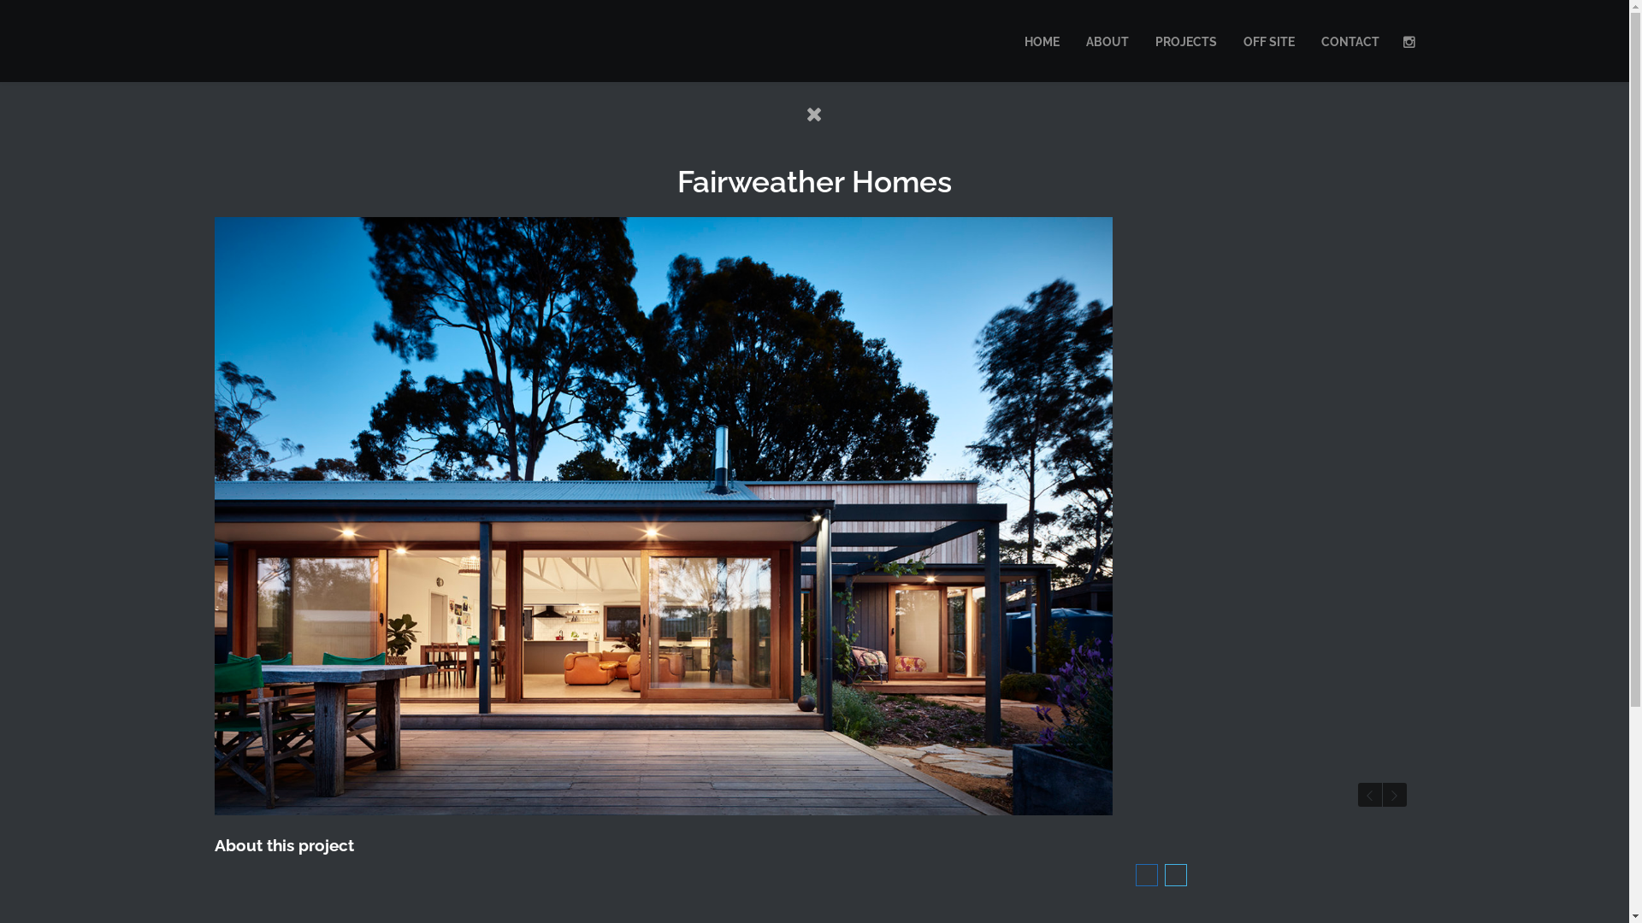 The height and width of the screenshot is (923, 1642). Describe the element at coordinates (1350, 41) in the screenshot. I see `CONTACT` at that location.